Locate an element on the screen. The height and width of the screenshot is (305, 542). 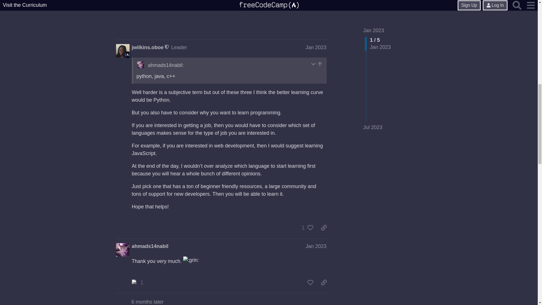
Jan 2023 is located at coordinates (316, 47).